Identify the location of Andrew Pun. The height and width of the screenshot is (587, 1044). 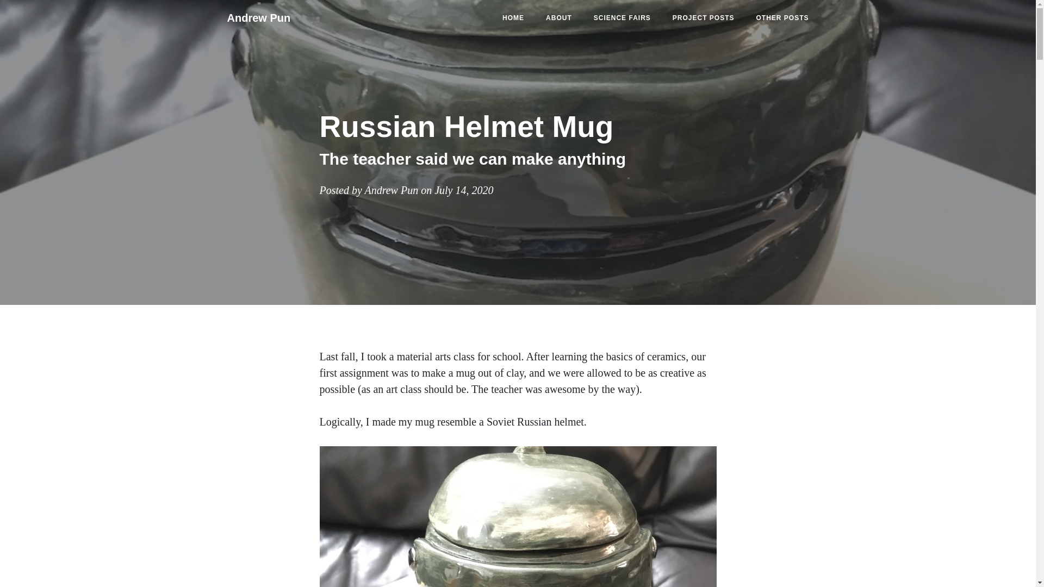
(259, 17).